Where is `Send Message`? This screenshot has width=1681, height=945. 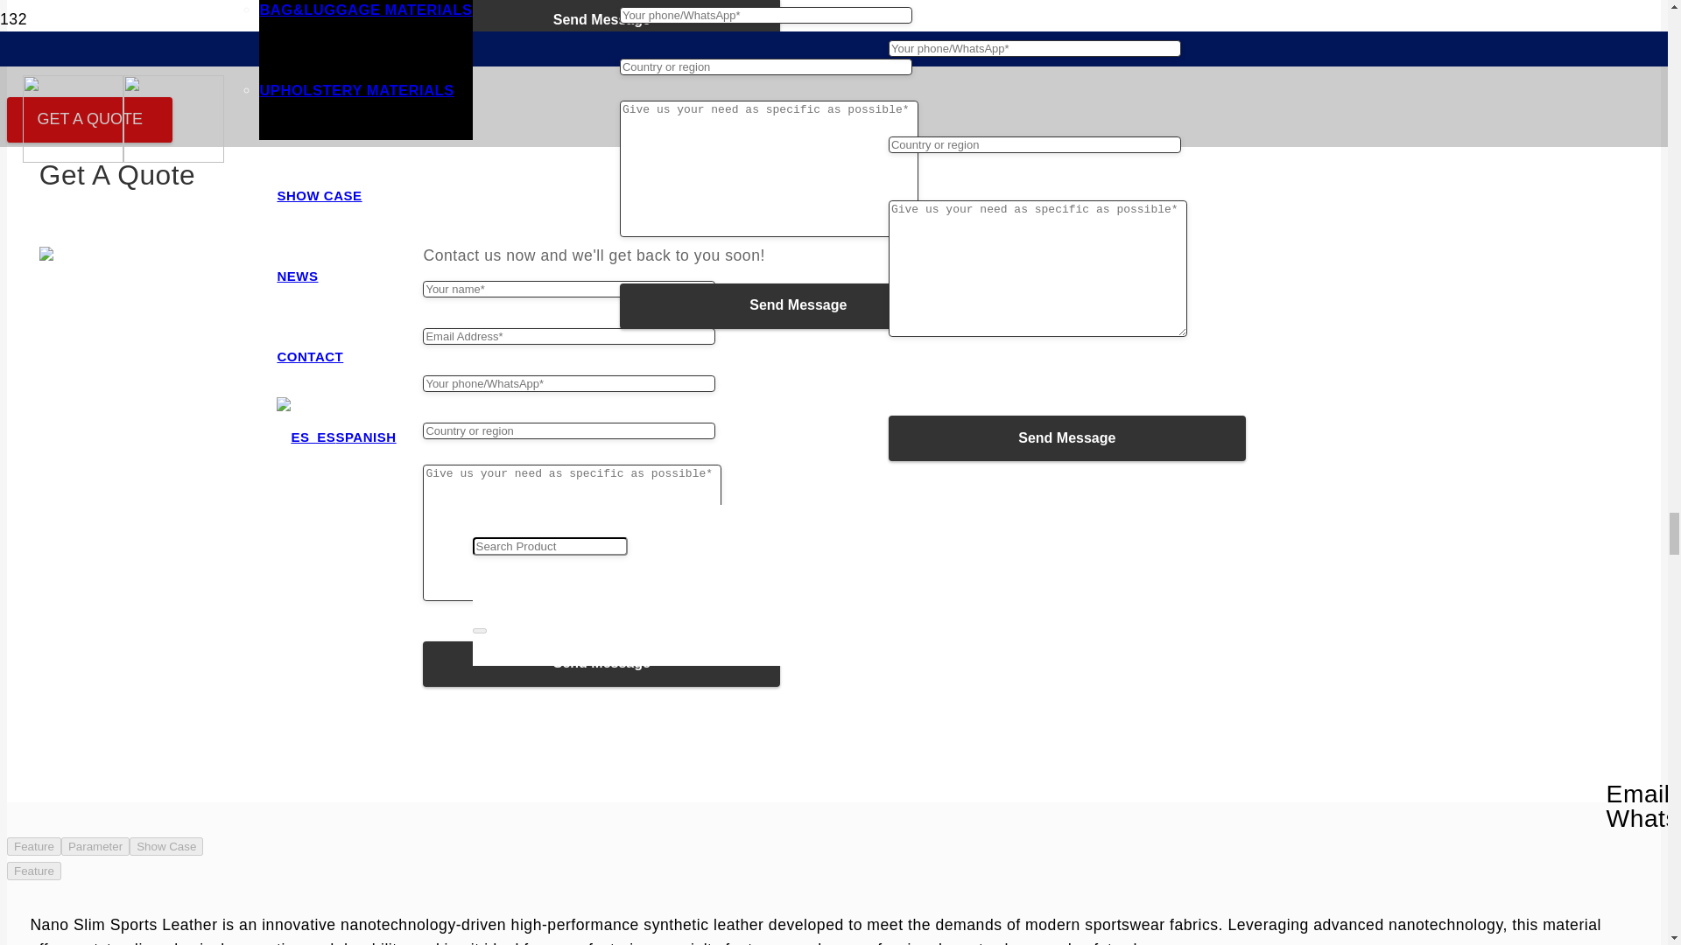
Send Message is located at coordinates (601, 21).